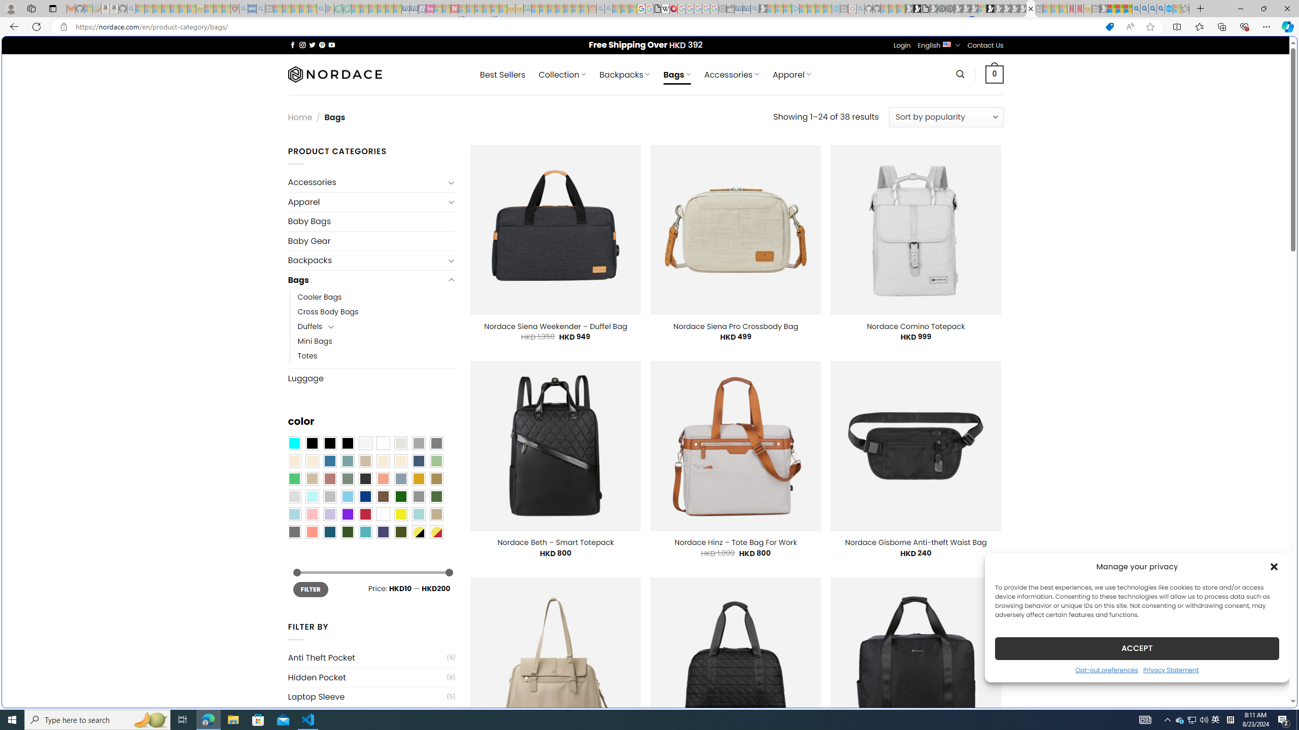 Image resolution: width=1299 pixels, height=730 pixels. What do you see at coordinates (366, 202) in the screenshot?
I see `Apparel` at bounding box center [366, 202].